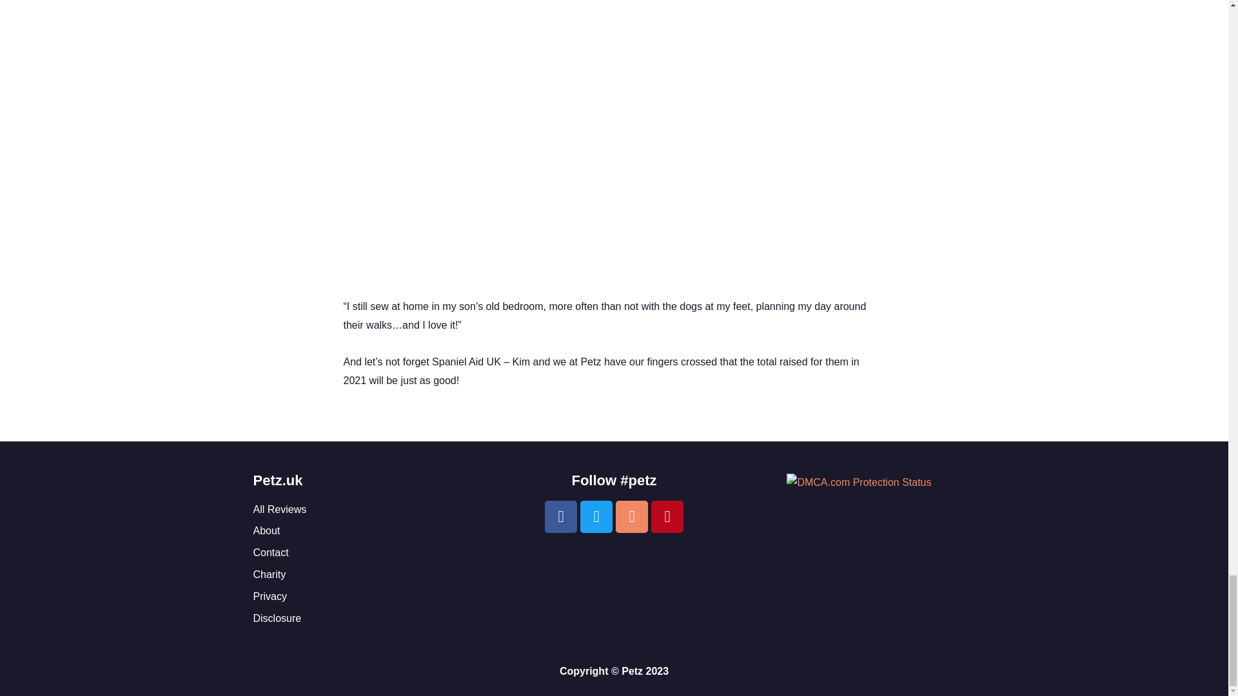  What do you see at coordinates (369, 575) in the screenshot?
I see `Charity` at bounding box center [369, 575].